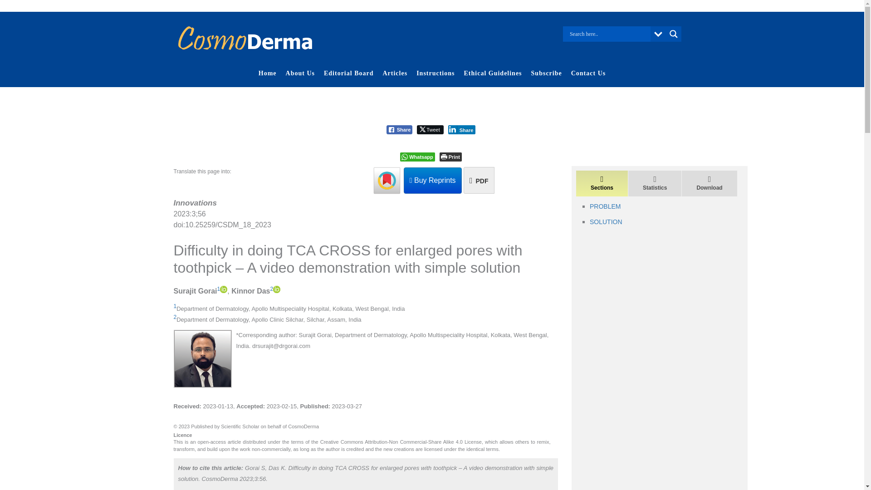 The width and height of the screenshot is (871, 490). Describe the element at coordinates (348, 73) in the screenshot. I see `Editorial Board` at that location.